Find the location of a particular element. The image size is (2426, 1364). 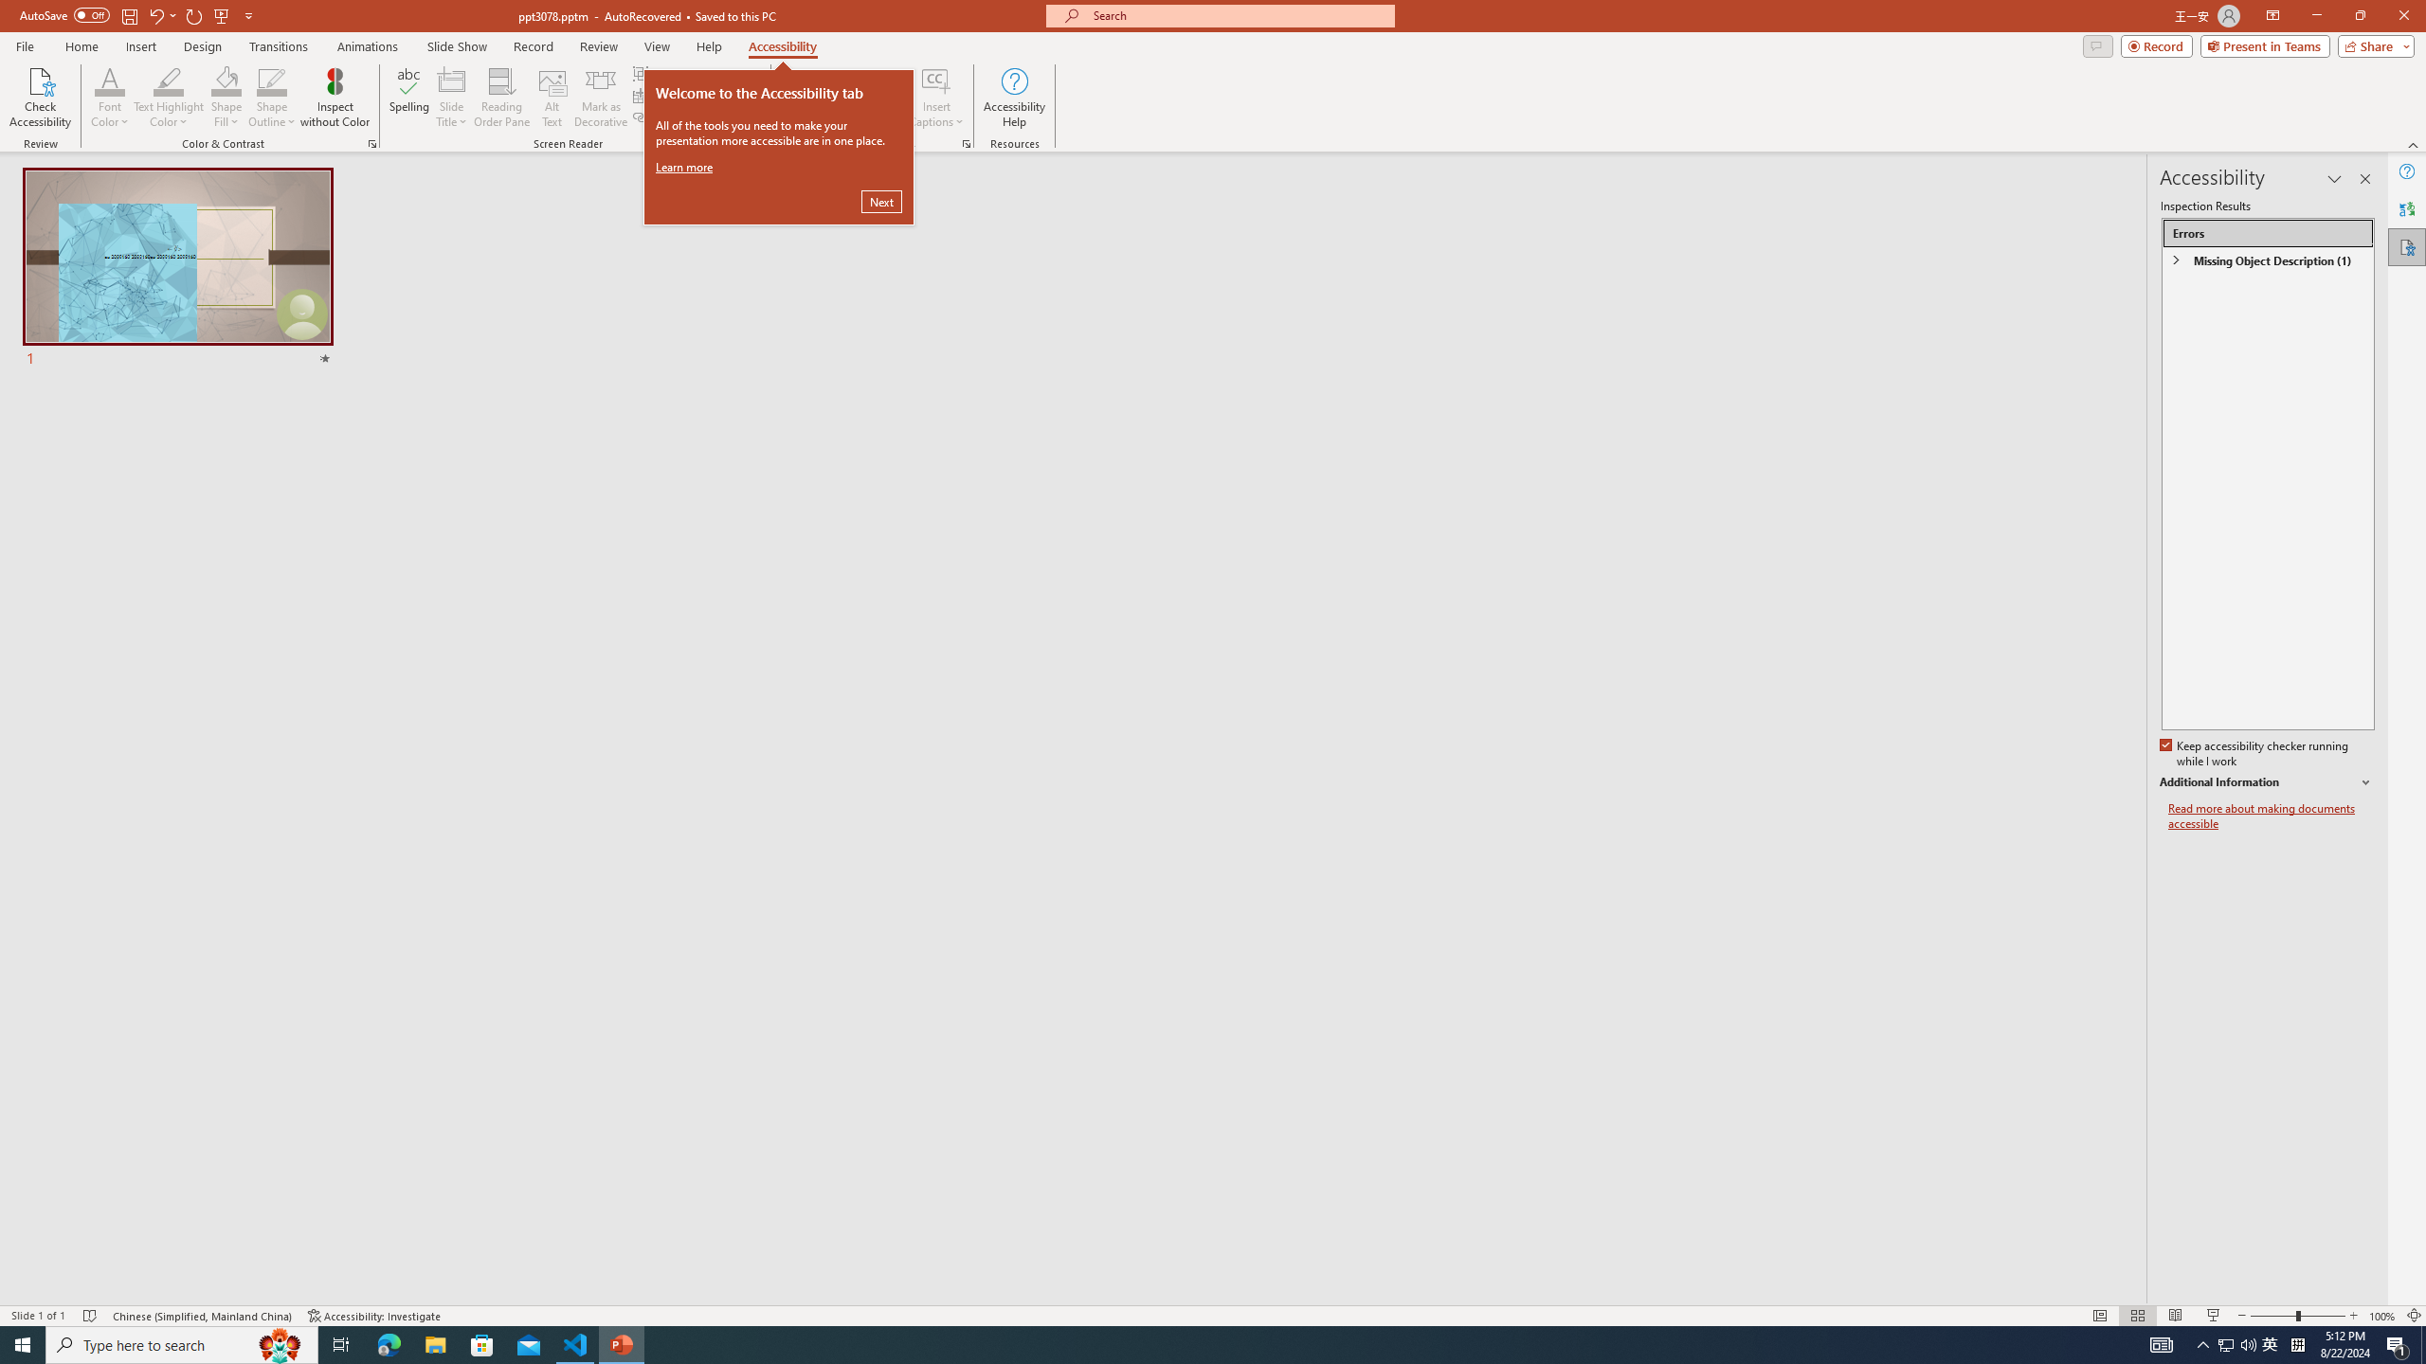

Accessibility Help is located at coordinates (1014, 98).